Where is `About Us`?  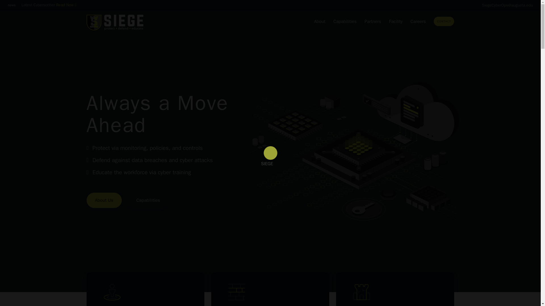 About Us is located at coordinates (104, 200).